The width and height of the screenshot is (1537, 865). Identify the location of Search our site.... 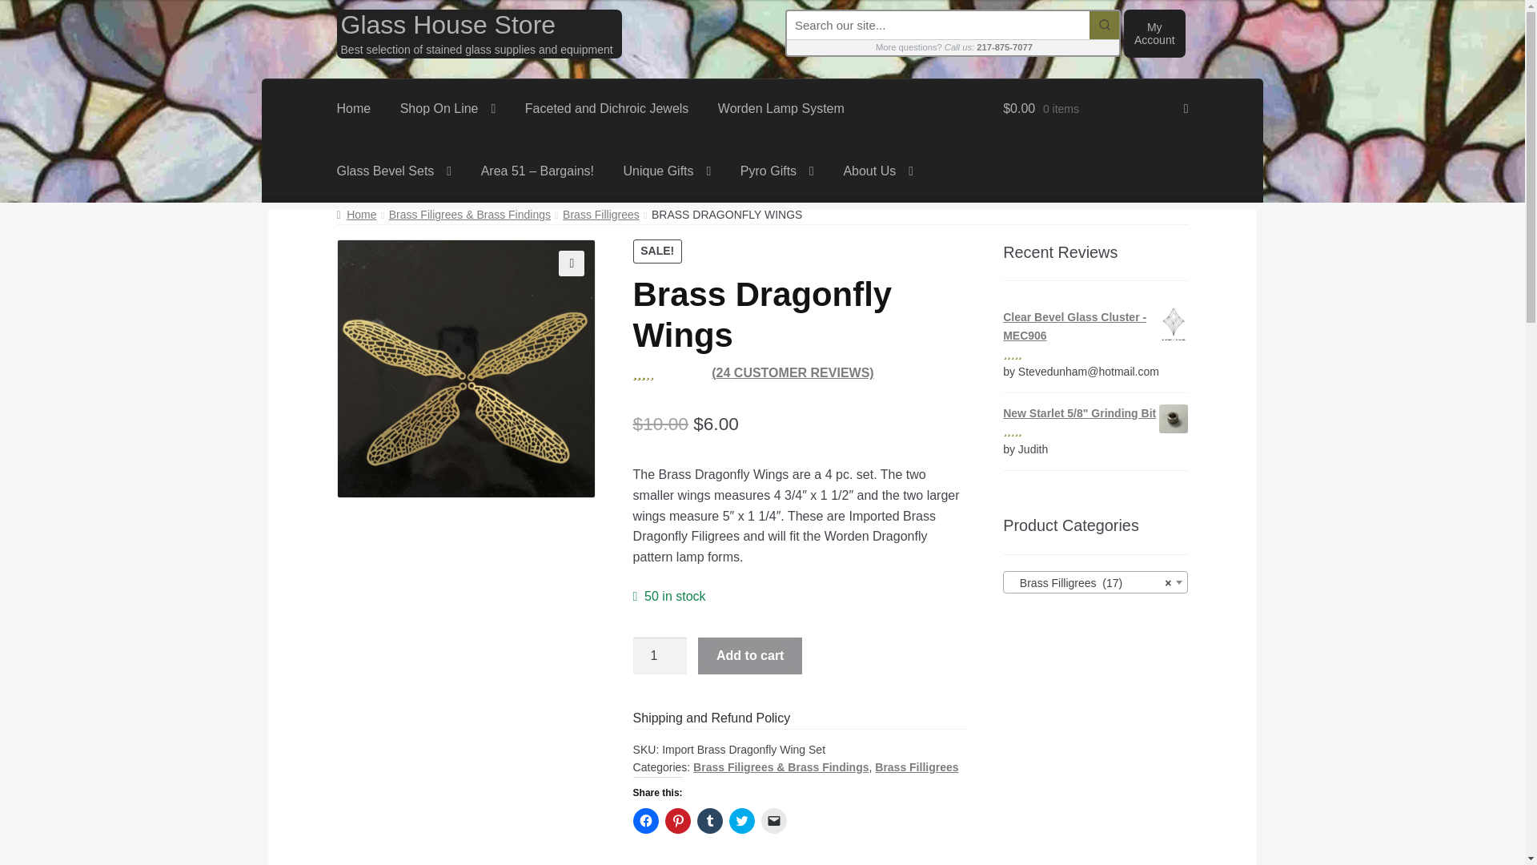
(938, 25).